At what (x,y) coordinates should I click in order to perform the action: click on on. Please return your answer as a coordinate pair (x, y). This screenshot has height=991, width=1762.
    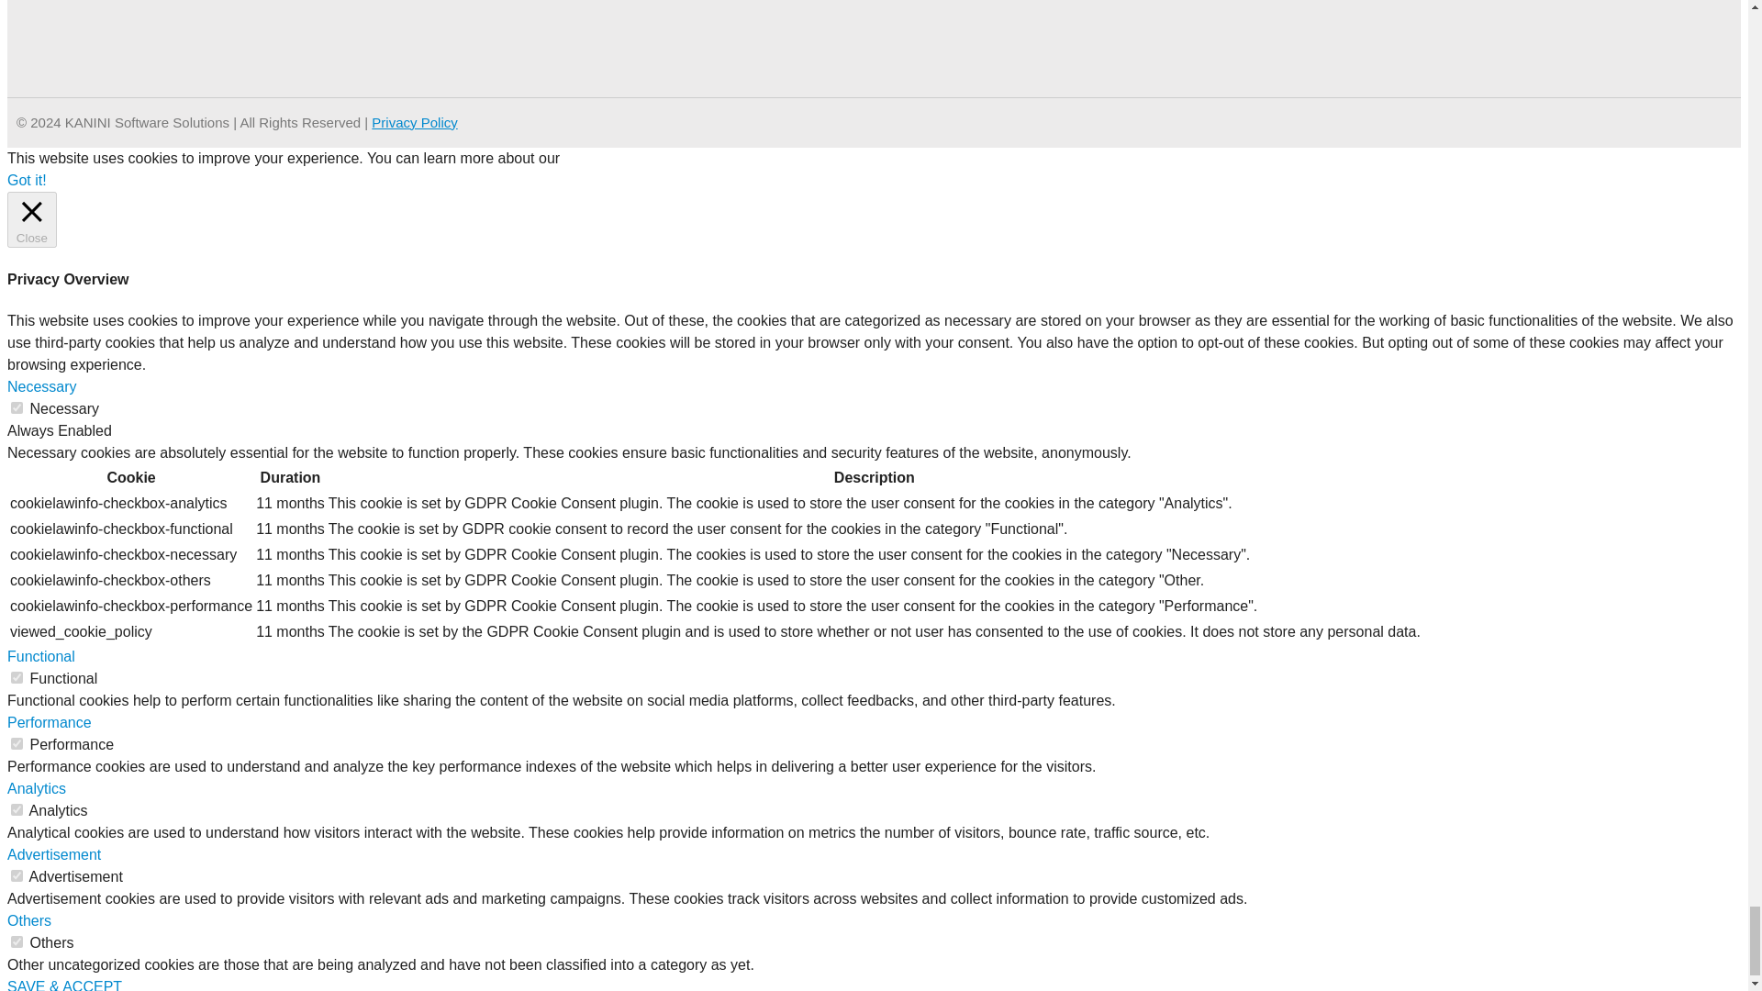
    Looking at the image, I should click on (17, 407).